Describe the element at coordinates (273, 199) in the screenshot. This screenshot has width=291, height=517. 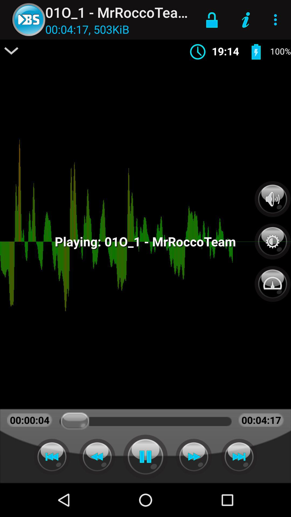
I see `volume settings option` at that location.